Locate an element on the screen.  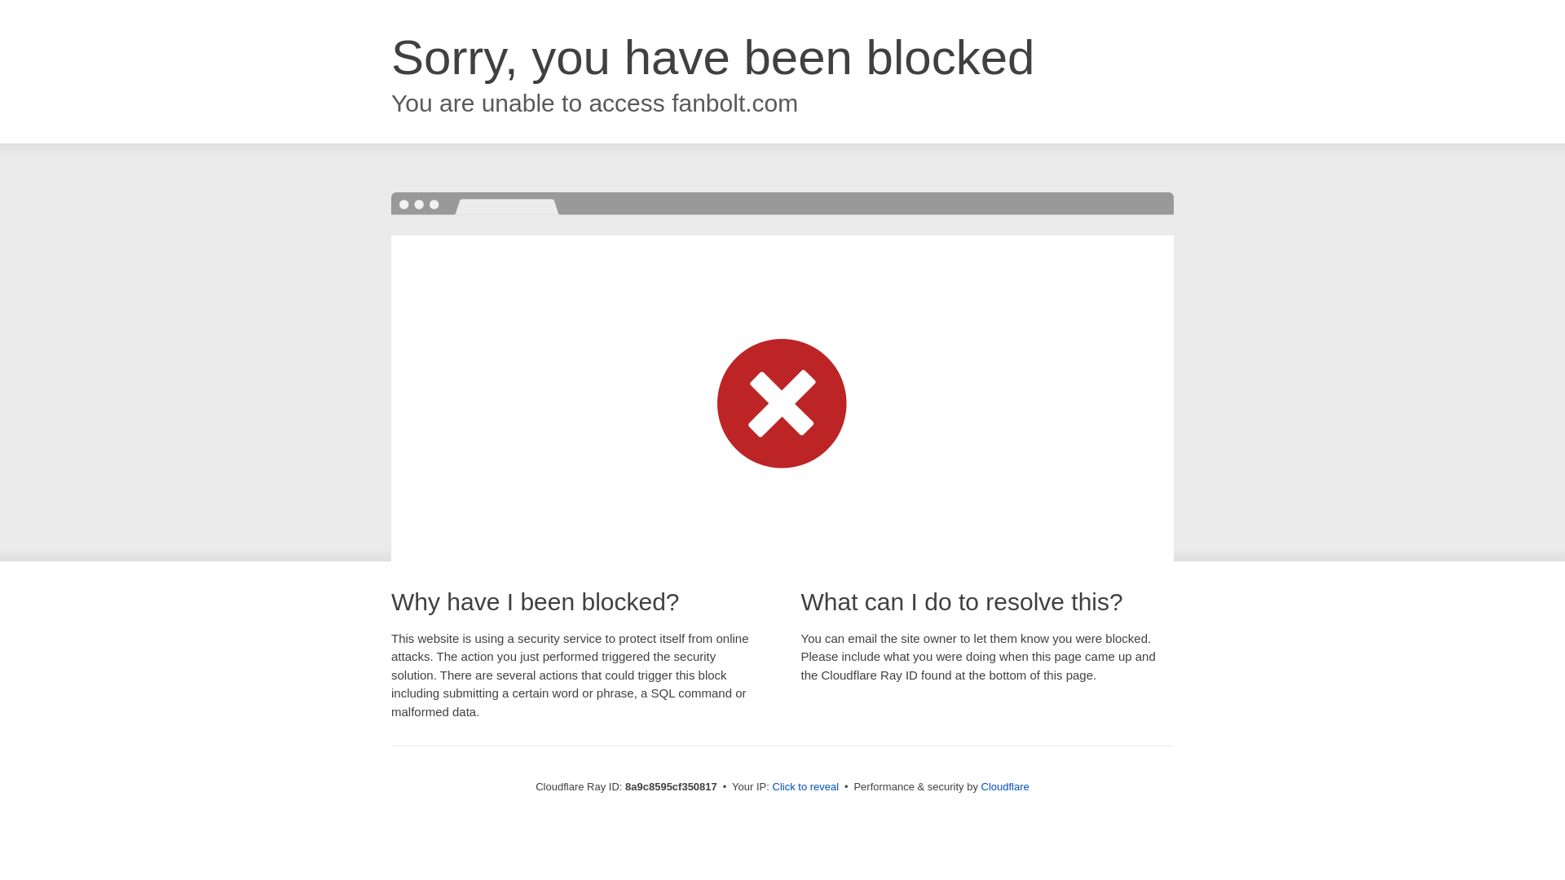
Click to reveal is located at coordinates (805, 787).